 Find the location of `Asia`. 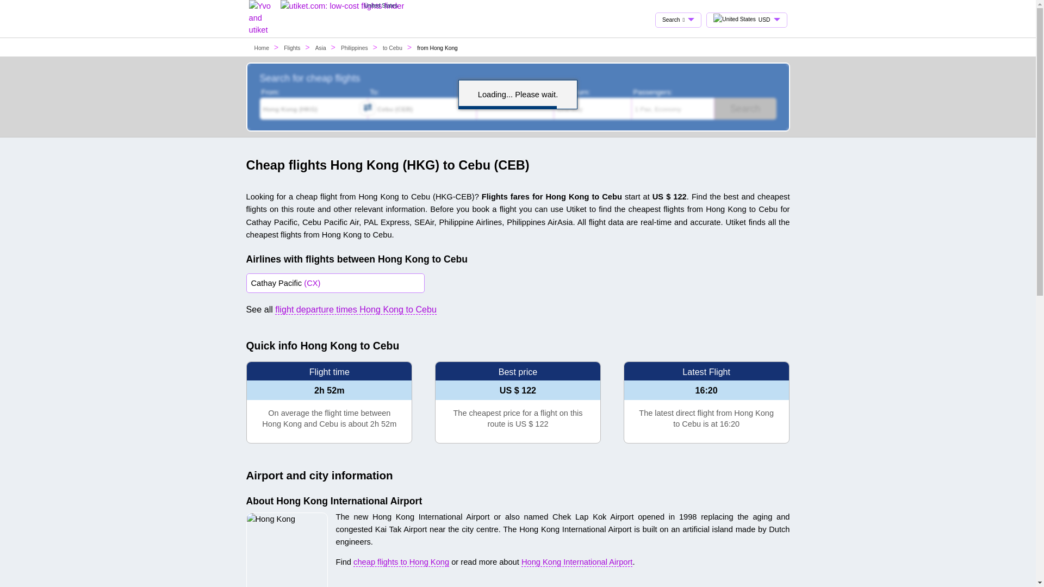

Asia is located at coordinates (320, 48).